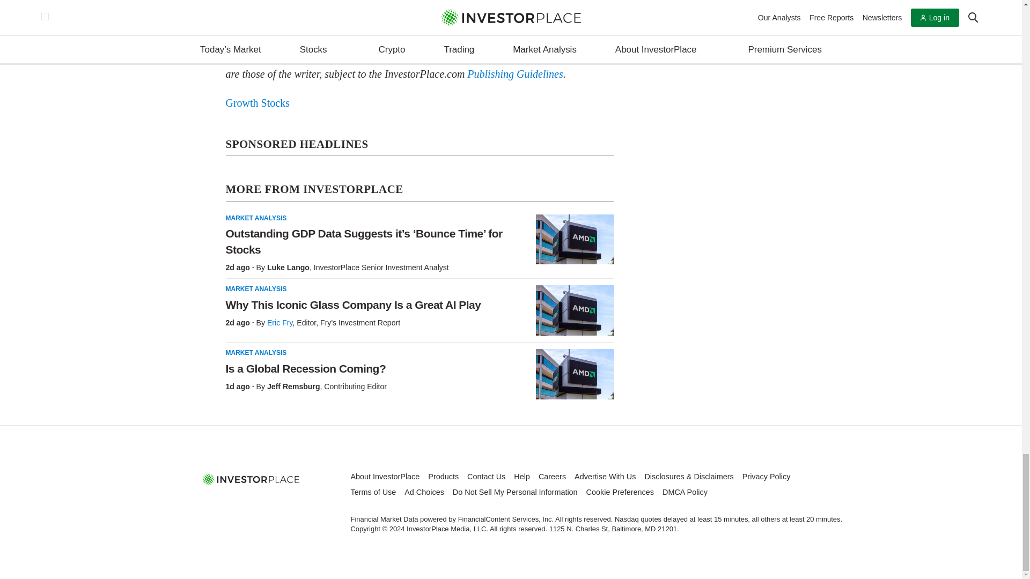  I want to click on View profile of Luke Lango, so click(288, 267).